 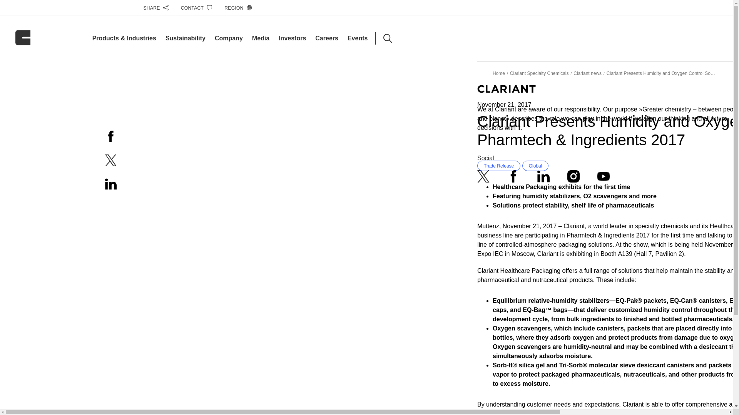 What do you see at coordinates (499, 73) in the screenshot?
I see `Home` at bounding box center [499, 73].